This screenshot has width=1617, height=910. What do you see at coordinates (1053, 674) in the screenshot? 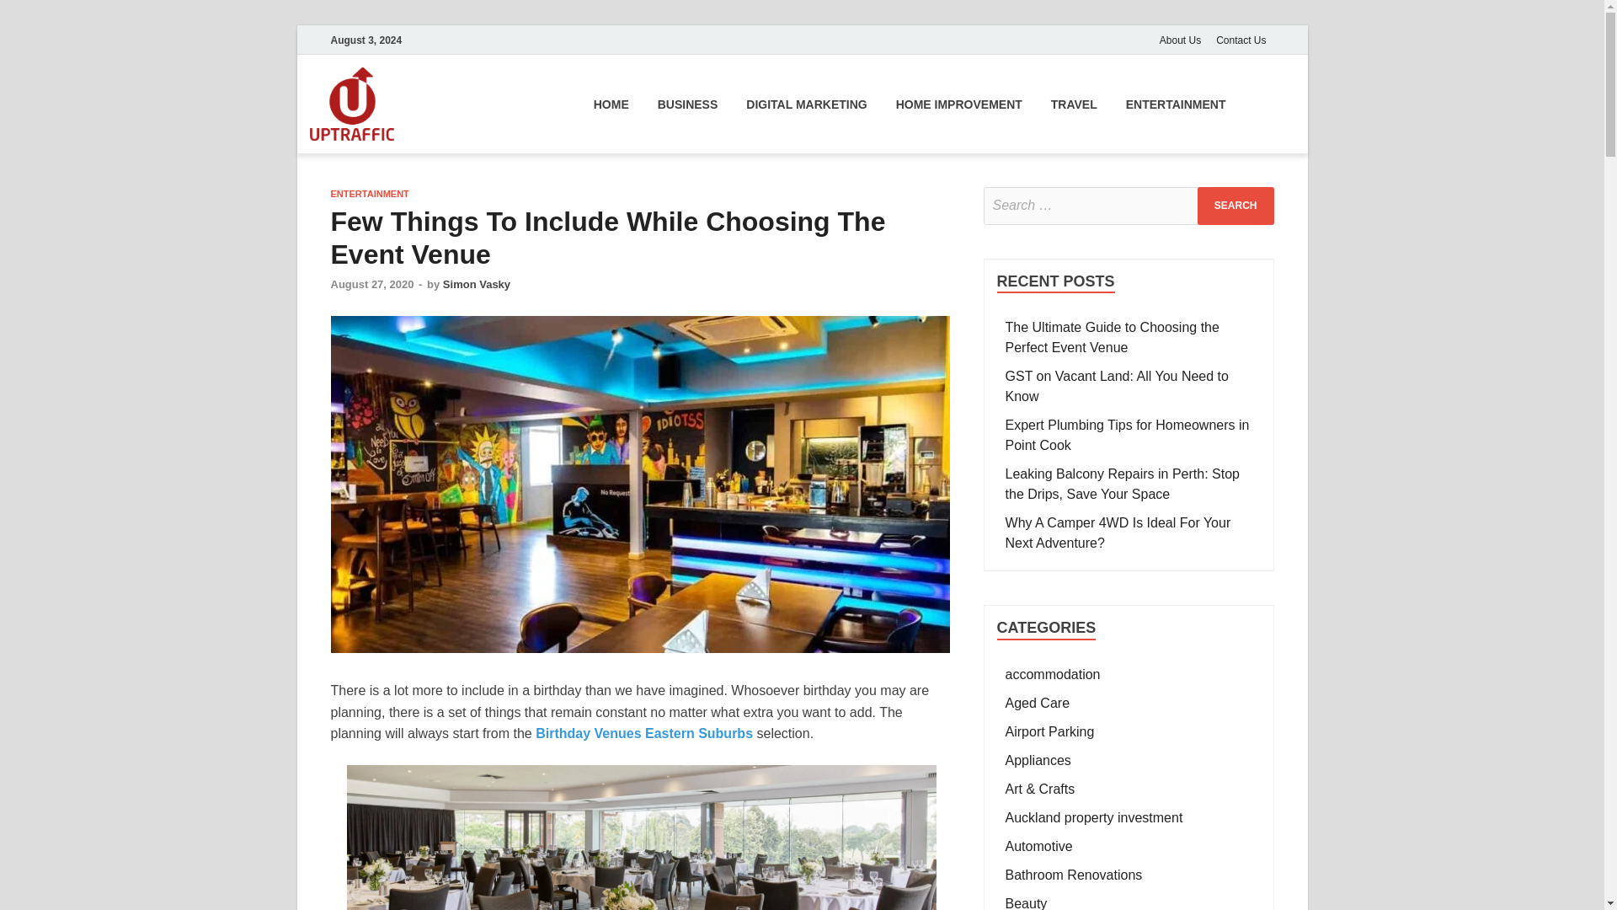
I see `accommodation` at bounding box center [1053, 674].